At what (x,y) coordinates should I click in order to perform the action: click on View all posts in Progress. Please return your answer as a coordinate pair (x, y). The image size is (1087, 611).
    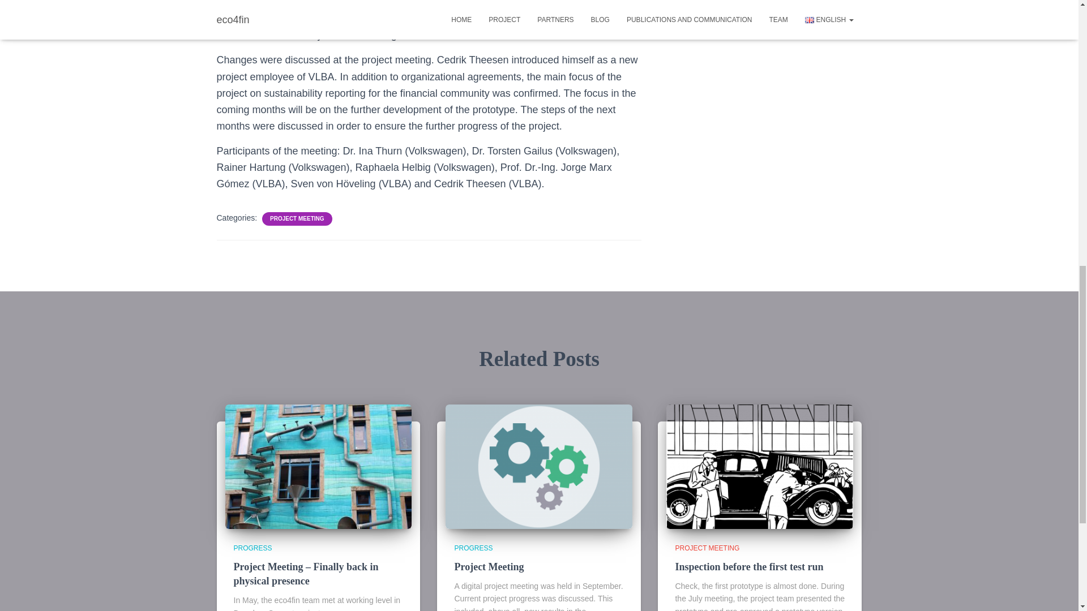
    Looking at the image, I should click on (253, 548).